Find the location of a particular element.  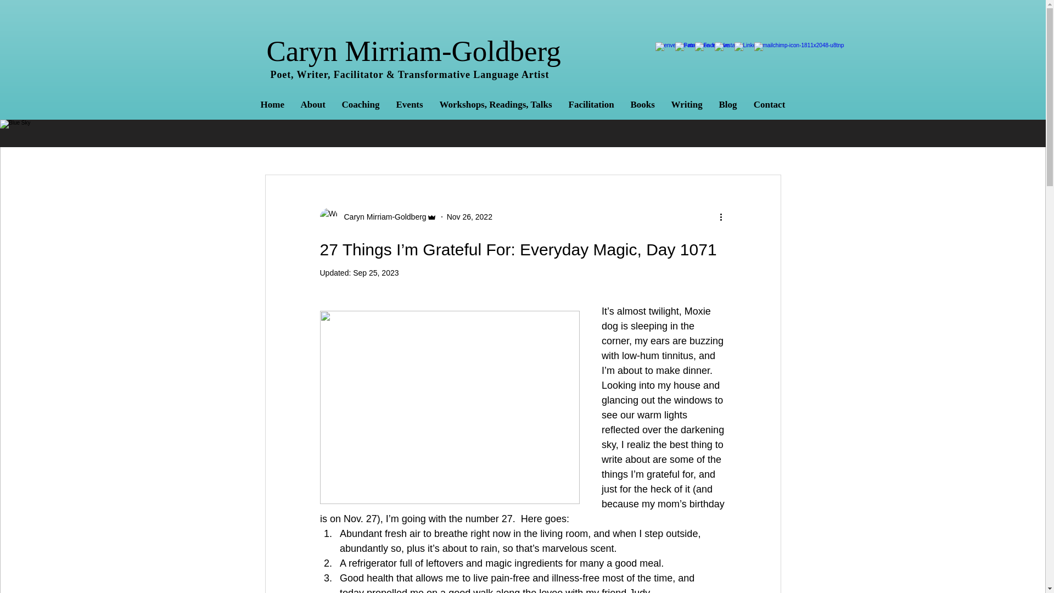

Writing is located at coordinates (686, 105).